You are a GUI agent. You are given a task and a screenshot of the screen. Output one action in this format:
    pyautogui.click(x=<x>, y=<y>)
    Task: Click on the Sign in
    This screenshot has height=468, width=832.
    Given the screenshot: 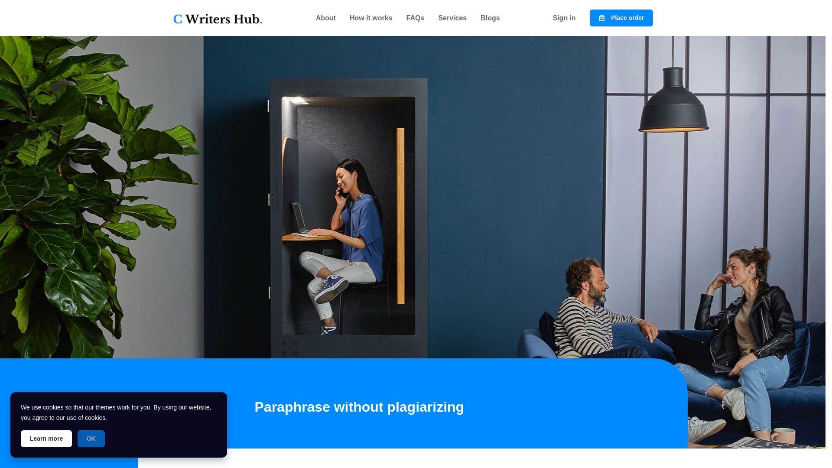 What is the action you would take?
    pyautogui.click(x=564, y=18)
    